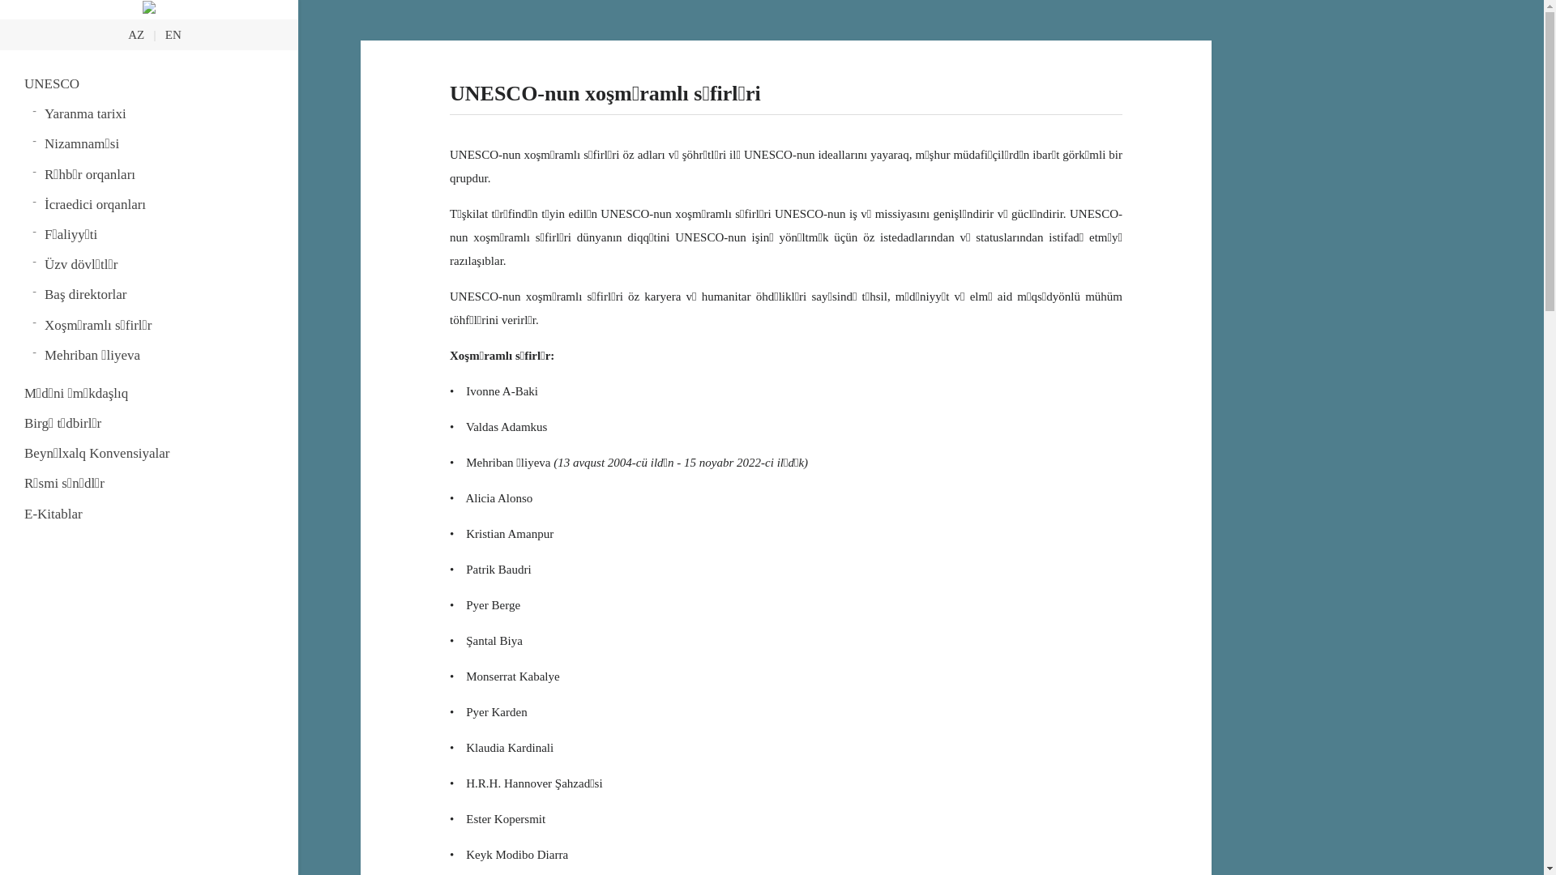  I want to click on Yaranma tarixi, so click(159, 113).